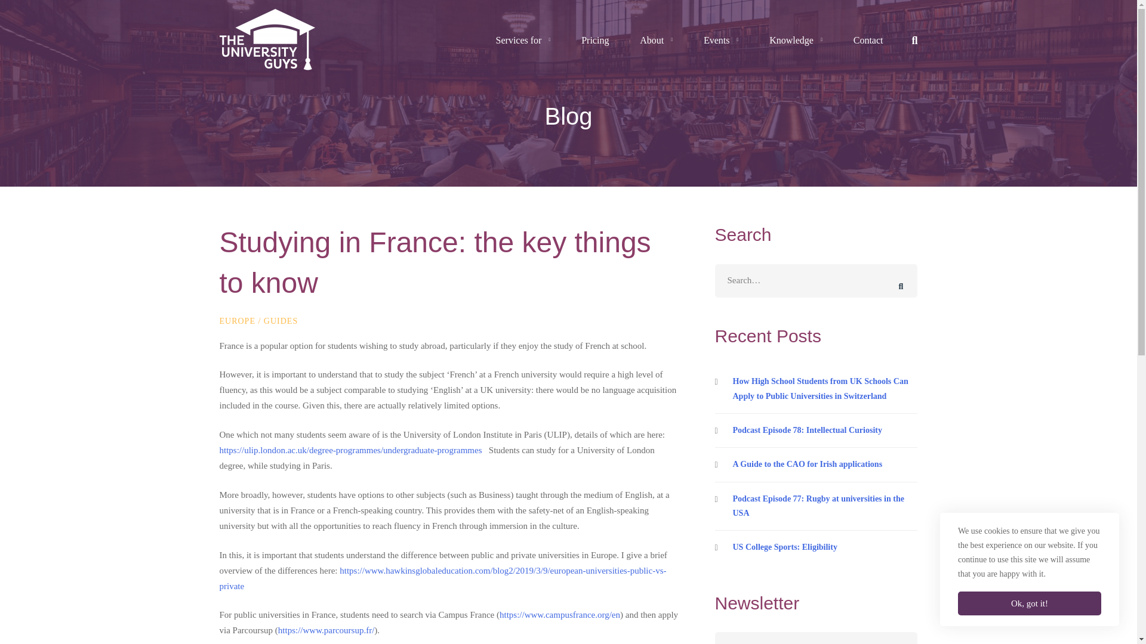 Image resolution: width=1146 pixels, height=644 pixels. Describe the element at coordinates (238, 321) in the screenshot. I see `EUROPE` at that location.